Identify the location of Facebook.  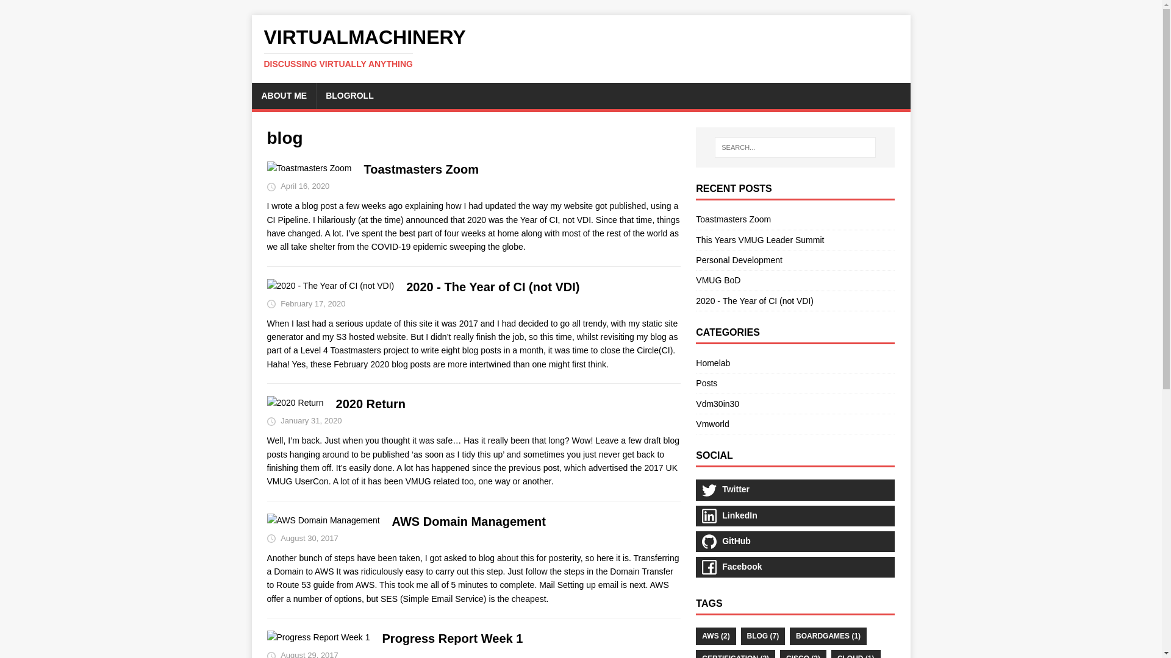
(795, 567).